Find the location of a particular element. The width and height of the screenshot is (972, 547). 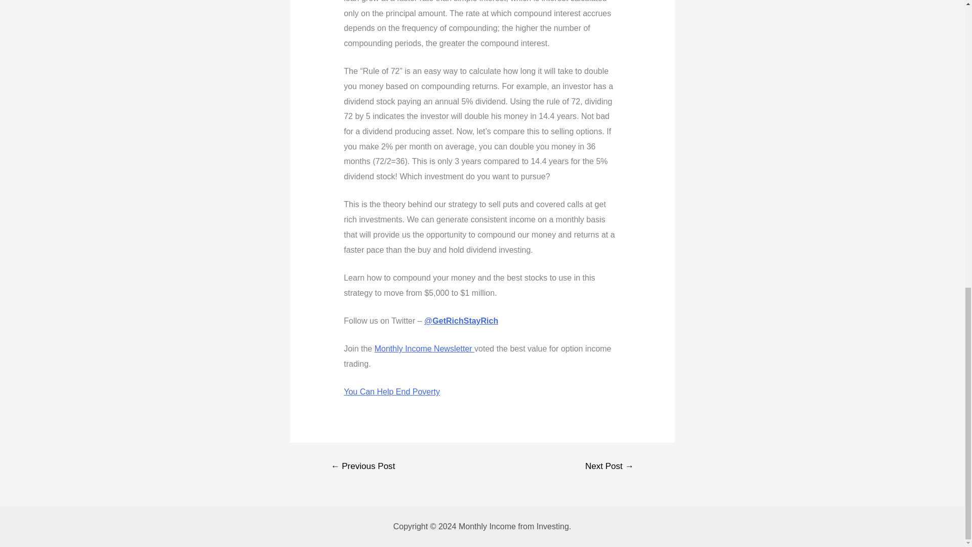

You Can Help End Poverty is located at coordinates (392, 391).